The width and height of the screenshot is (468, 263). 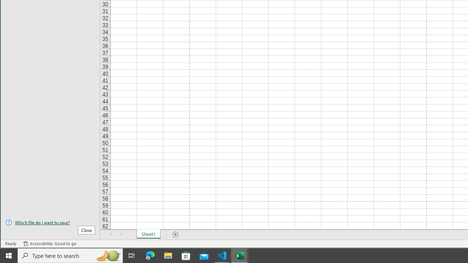 What do you see at coordinates (168, 256) in the screenshot?
I see `File Explorer` at bounding box center [168, 256].